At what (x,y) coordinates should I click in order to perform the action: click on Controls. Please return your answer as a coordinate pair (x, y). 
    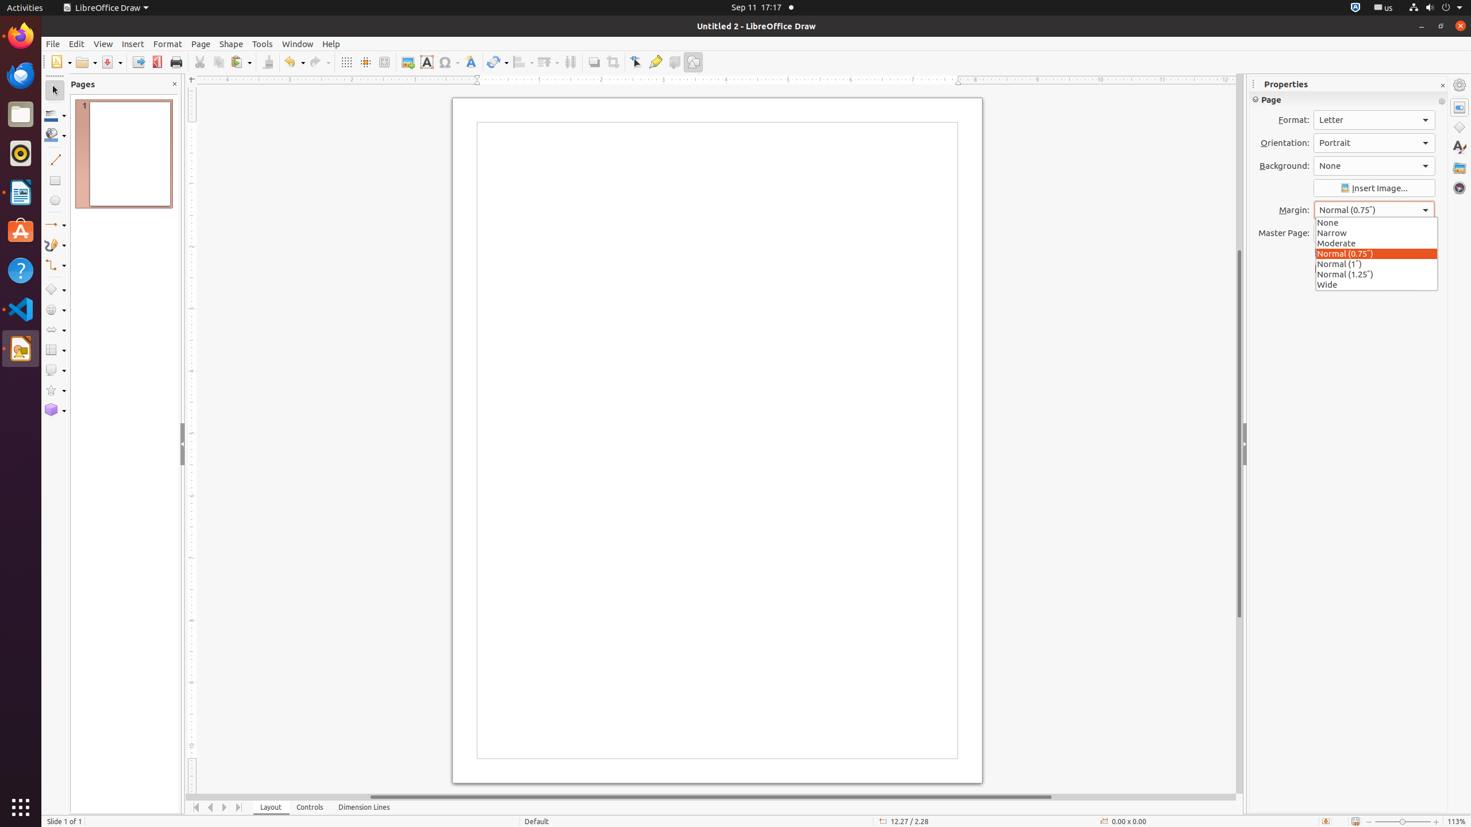
    Looking at the image, I should click on (310, 807).